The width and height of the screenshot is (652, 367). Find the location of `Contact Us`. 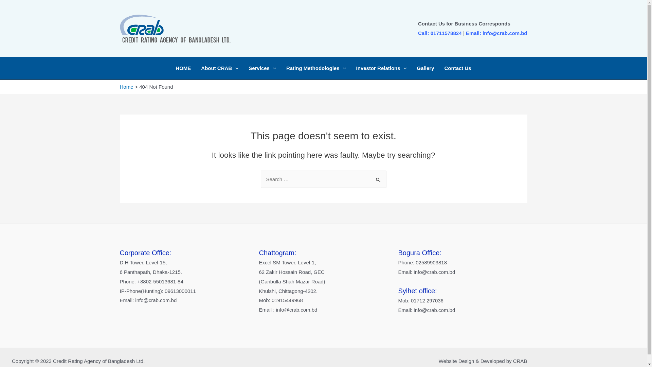

Contact Us is located at coordinates (458, 68).